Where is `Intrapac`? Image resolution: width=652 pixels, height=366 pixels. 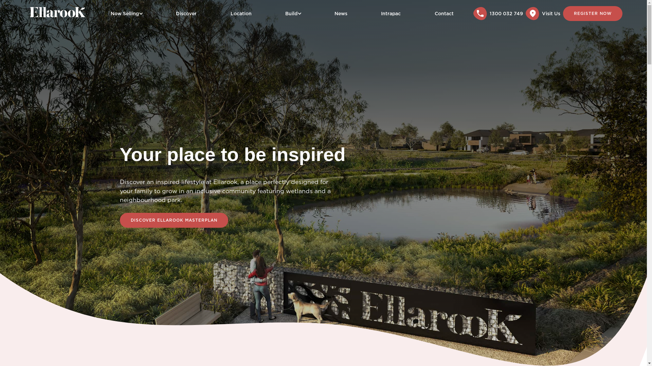 Intrapac is located at coordinates (391, 14).